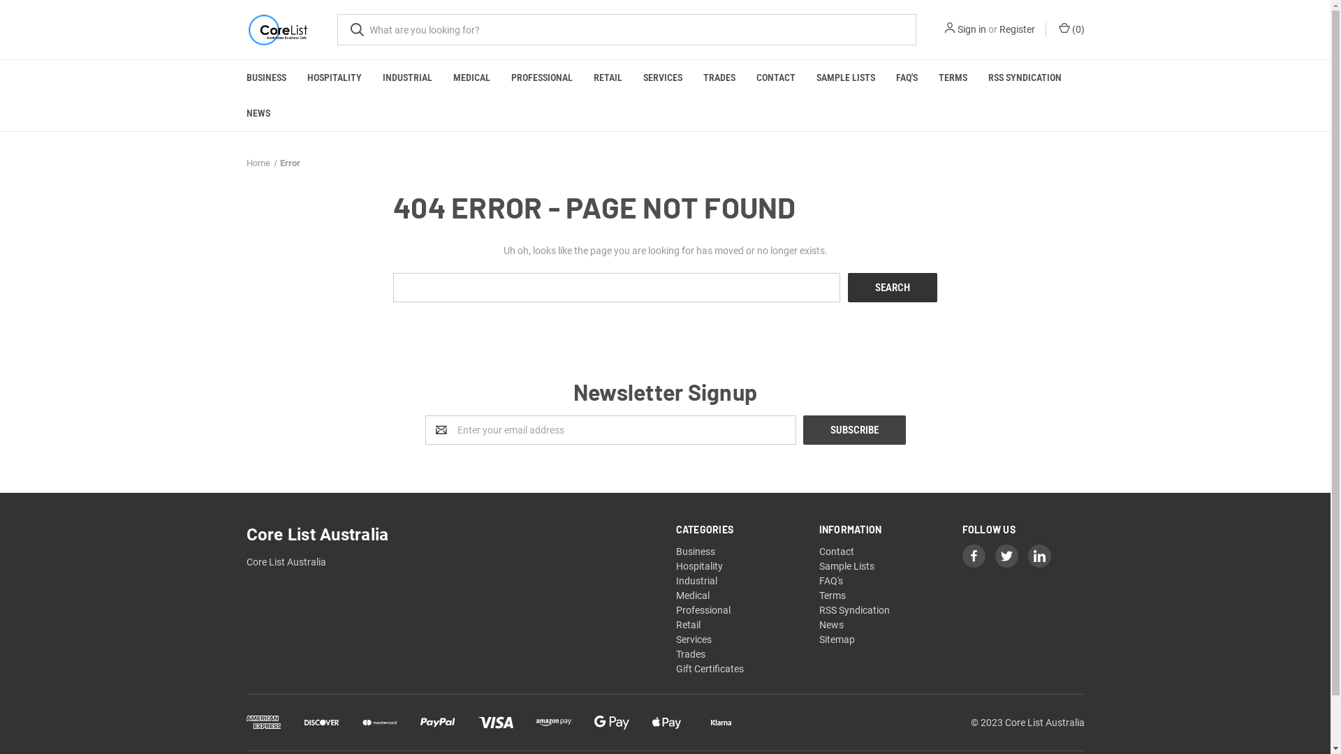  Describe the element at coordinates (1025, 78) in the screenshot. I see `RSS SYNDICATION` at that location.